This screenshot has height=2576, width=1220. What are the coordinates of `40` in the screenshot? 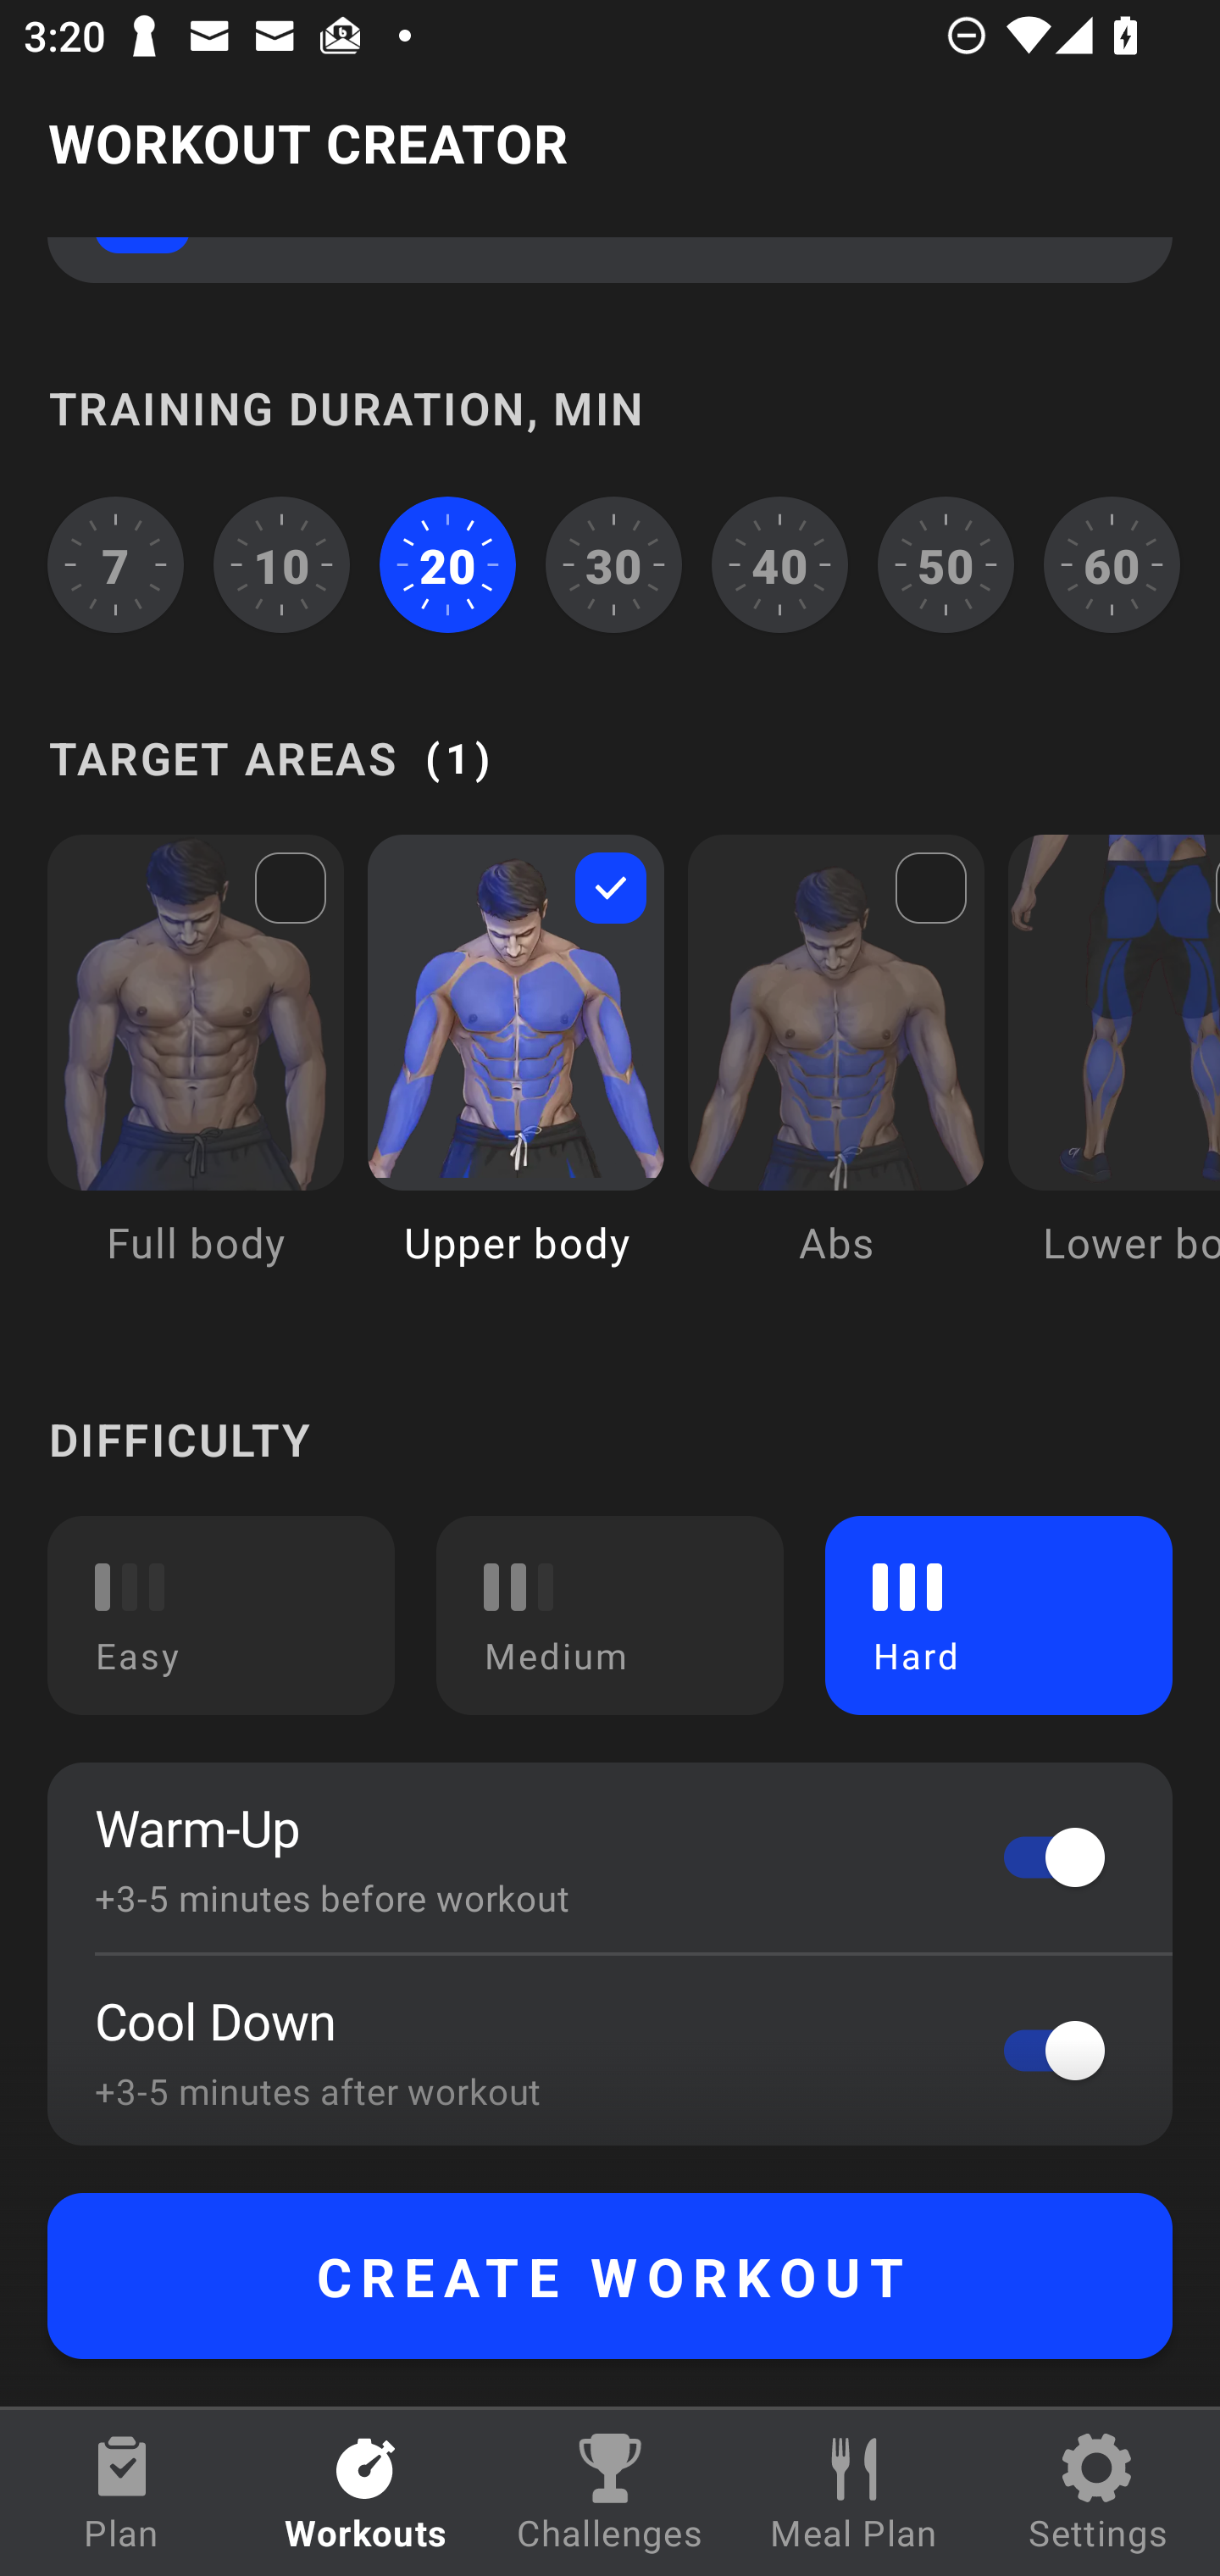 It's located at (779, 564).